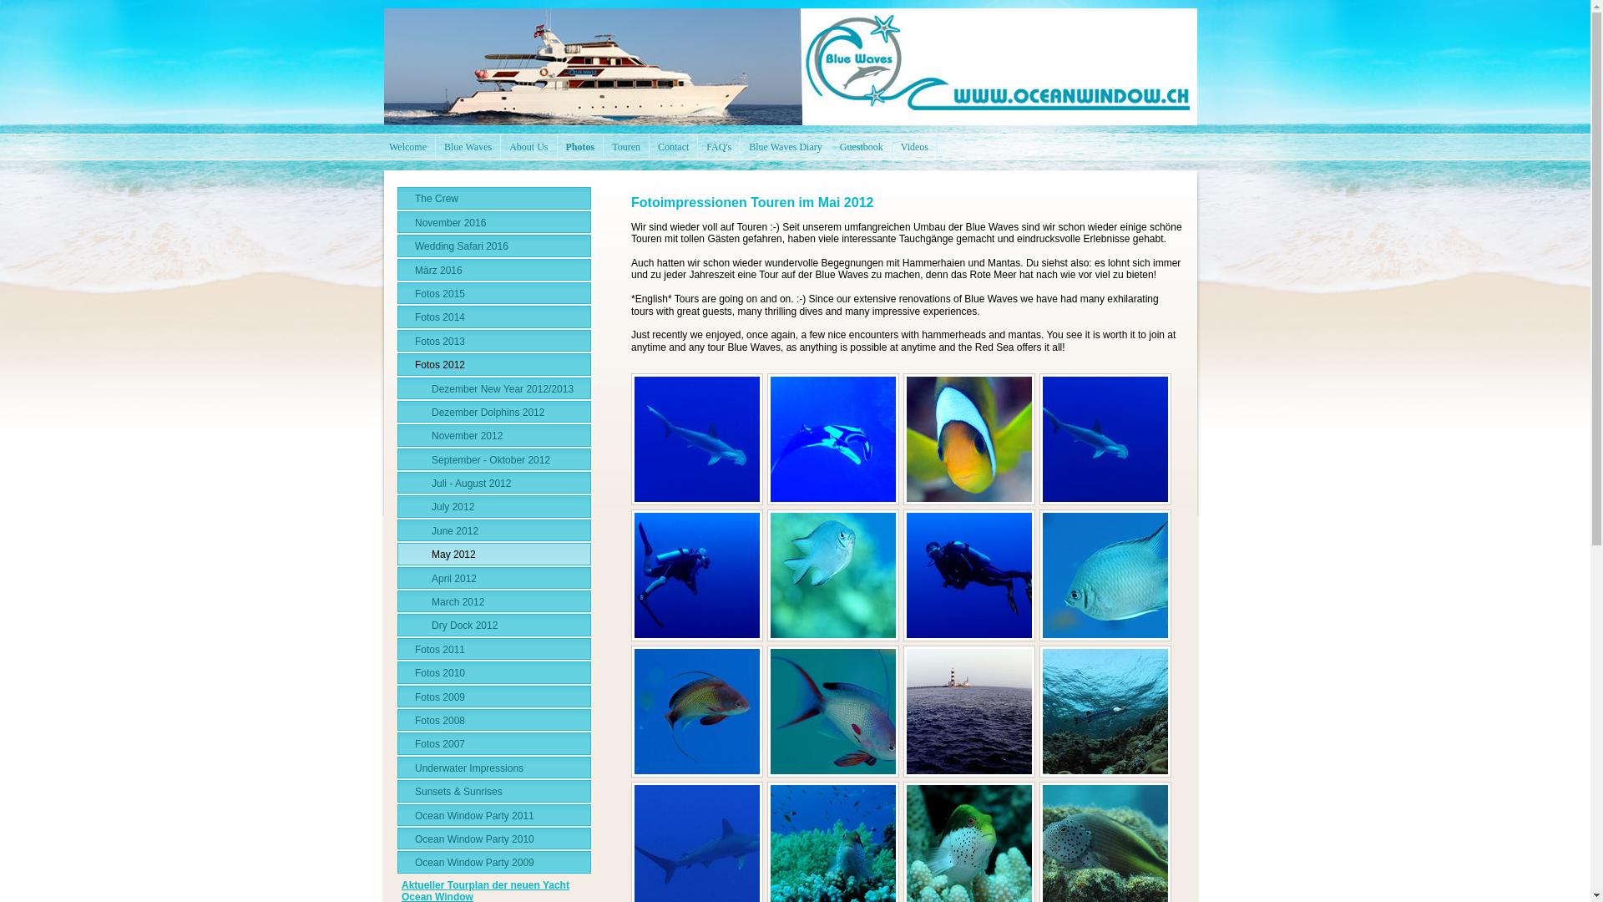 The image size is (1603, 902). Describe the element at coordinates (494, 388) in the screenshot. I see `Dezember New Year 2012/2013` at that location.